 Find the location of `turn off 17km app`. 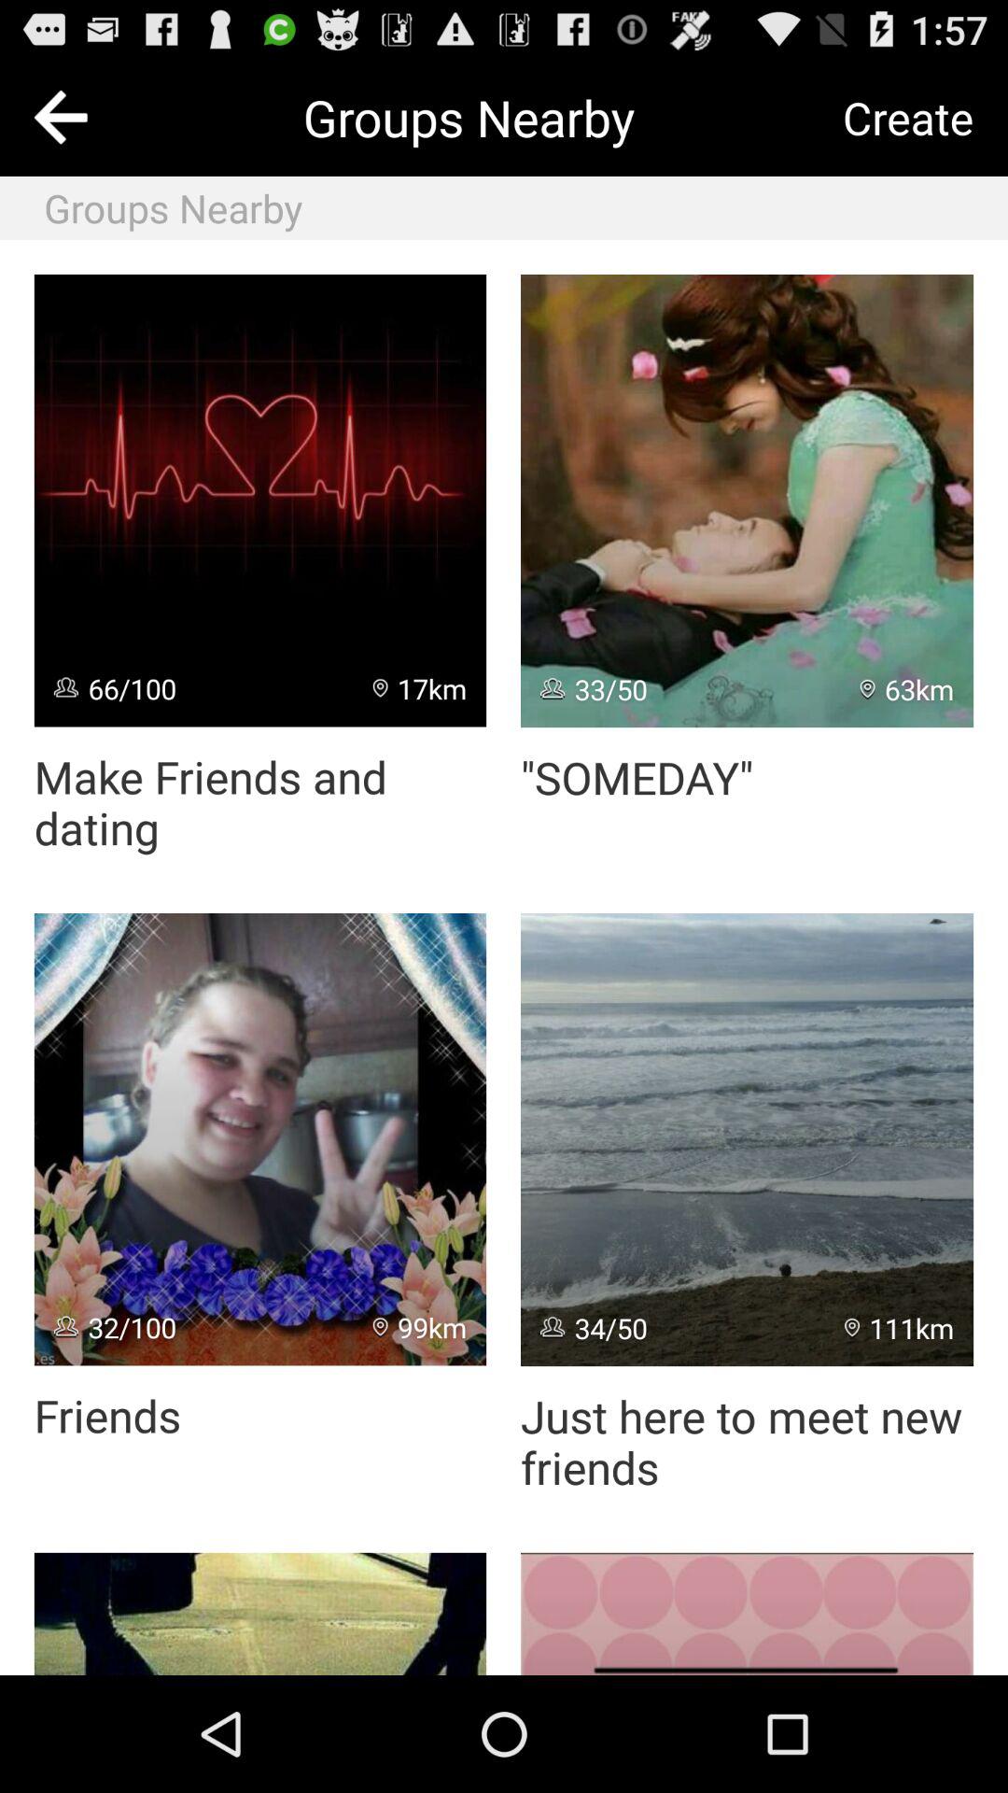

turn off 17km app is located at coordinates (420, 687).